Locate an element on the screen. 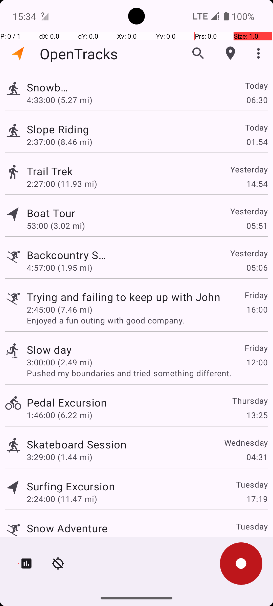 The width and height of the screenshot is (273, 606). 3:29:00 (1.44 mi) is located at coordinates (60, 457).